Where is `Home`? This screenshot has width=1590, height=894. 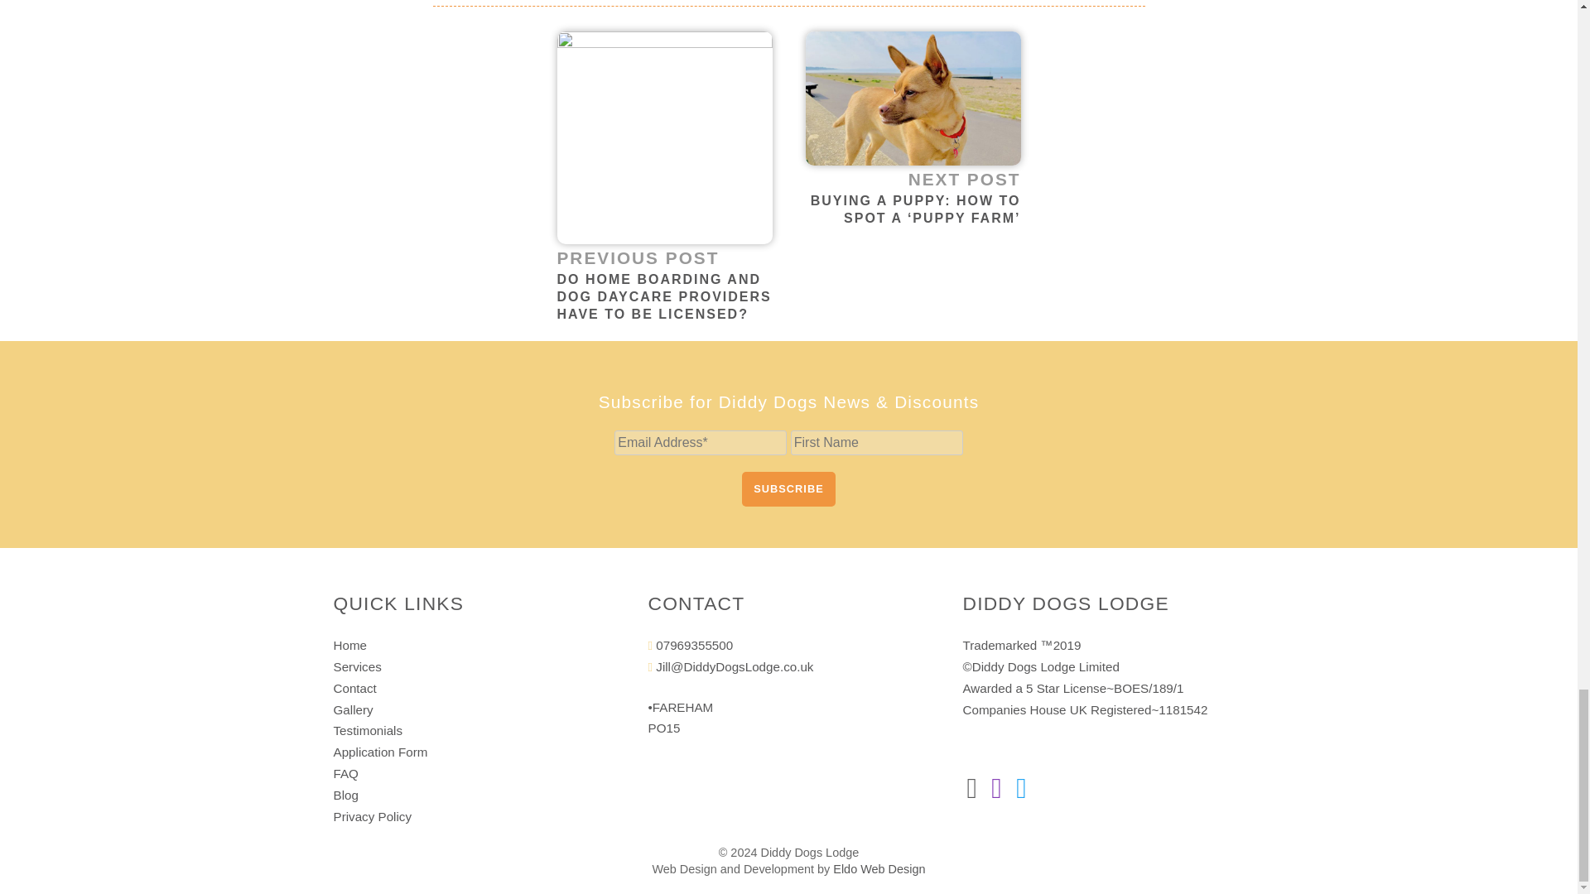 Home is located at coordinates (349, 646).